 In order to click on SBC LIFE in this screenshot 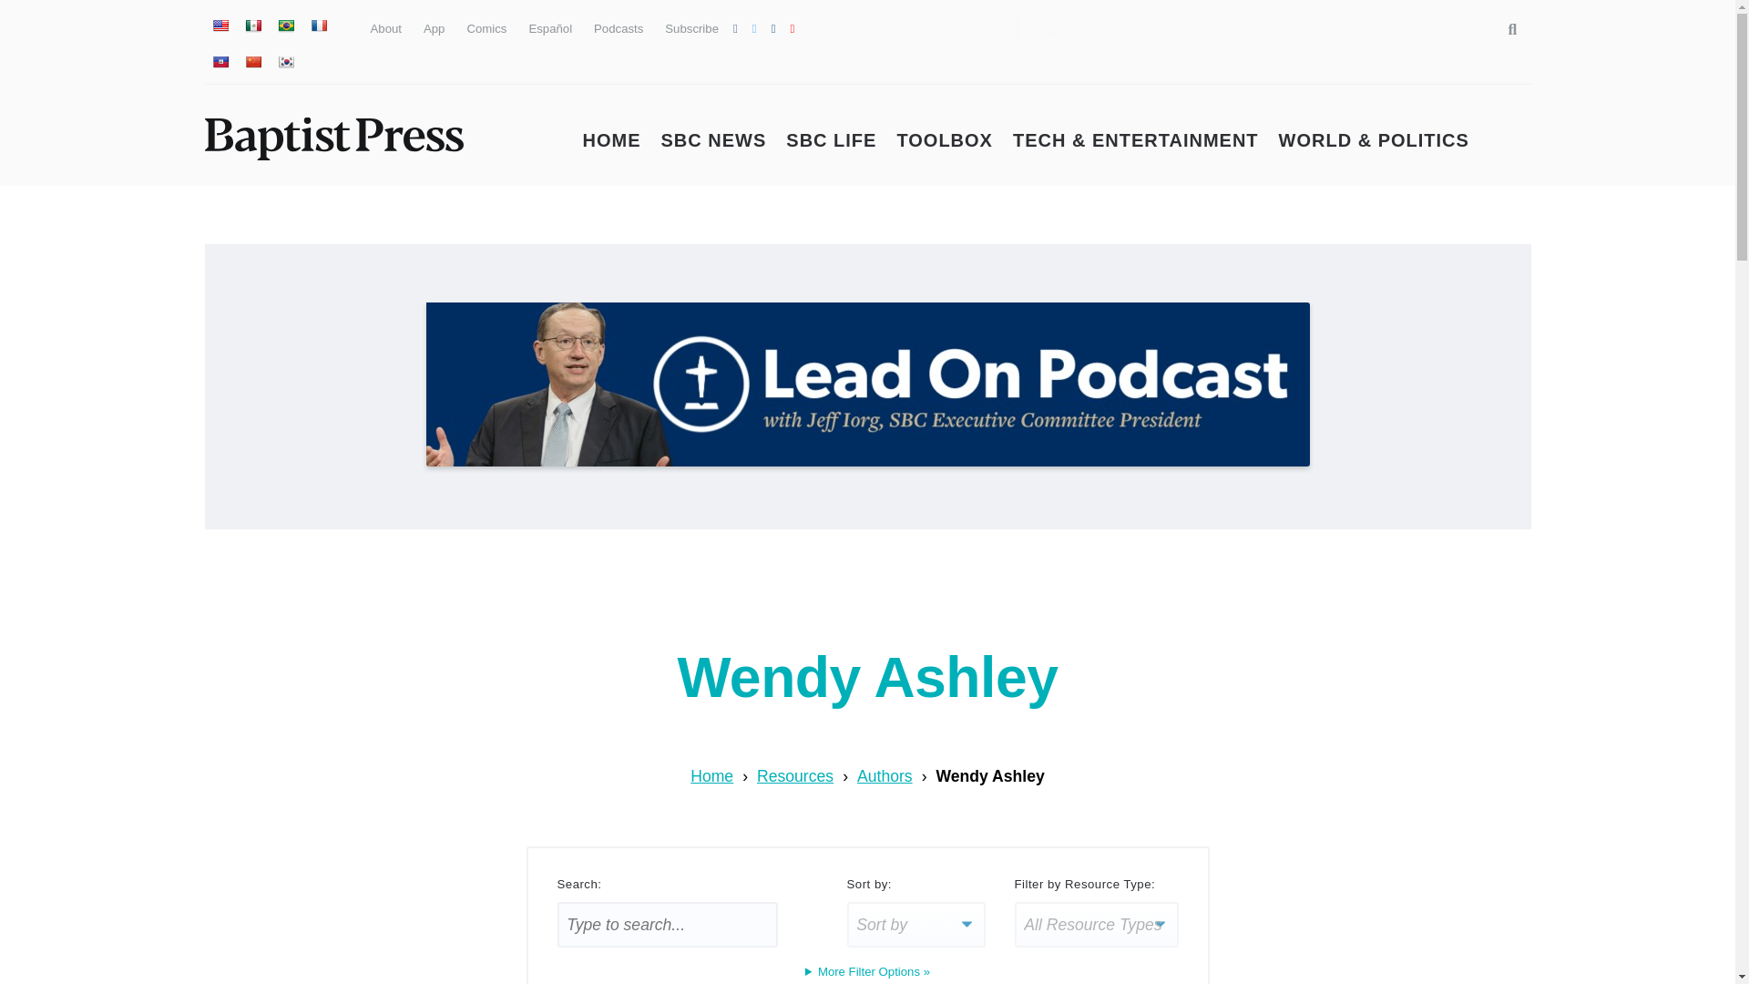, I will do `click(831, 140)`.